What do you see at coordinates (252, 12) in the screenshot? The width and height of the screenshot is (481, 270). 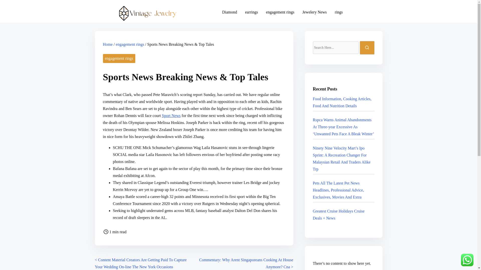 I see `earrings` at bounding box center [252, 12].